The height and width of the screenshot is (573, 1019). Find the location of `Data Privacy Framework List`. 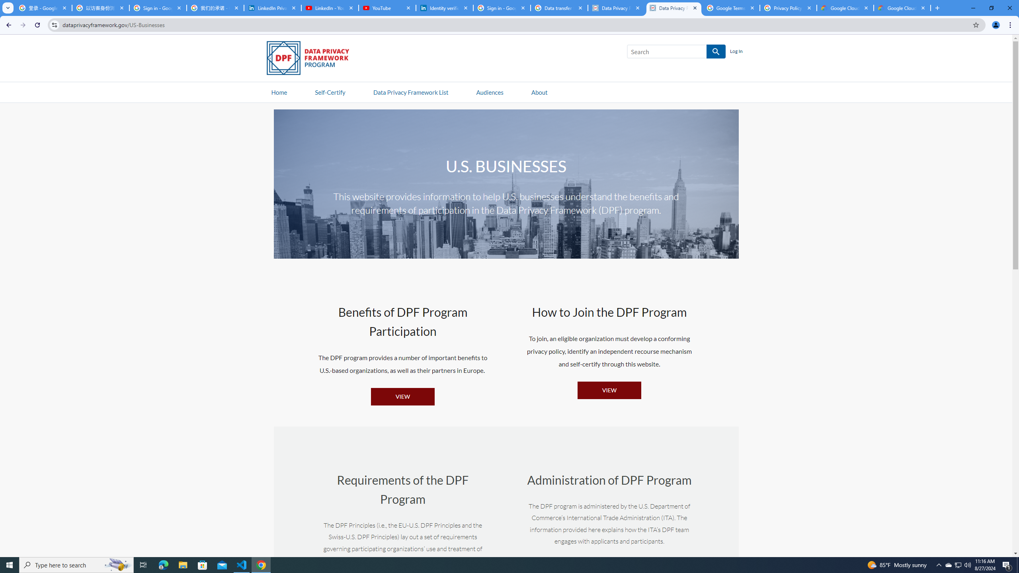

Data Privacy Framework List is located at coordinates (410, 92).